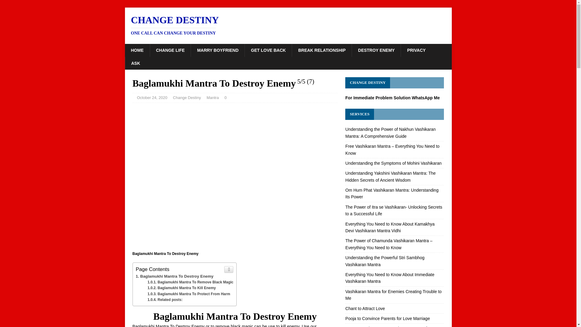 The height and width of the screenshot is (327, 581). What do you see at coordinates (189, 294) in the screenshot?
I see `GET LOVE BACK` at bounding box center [189, 294].